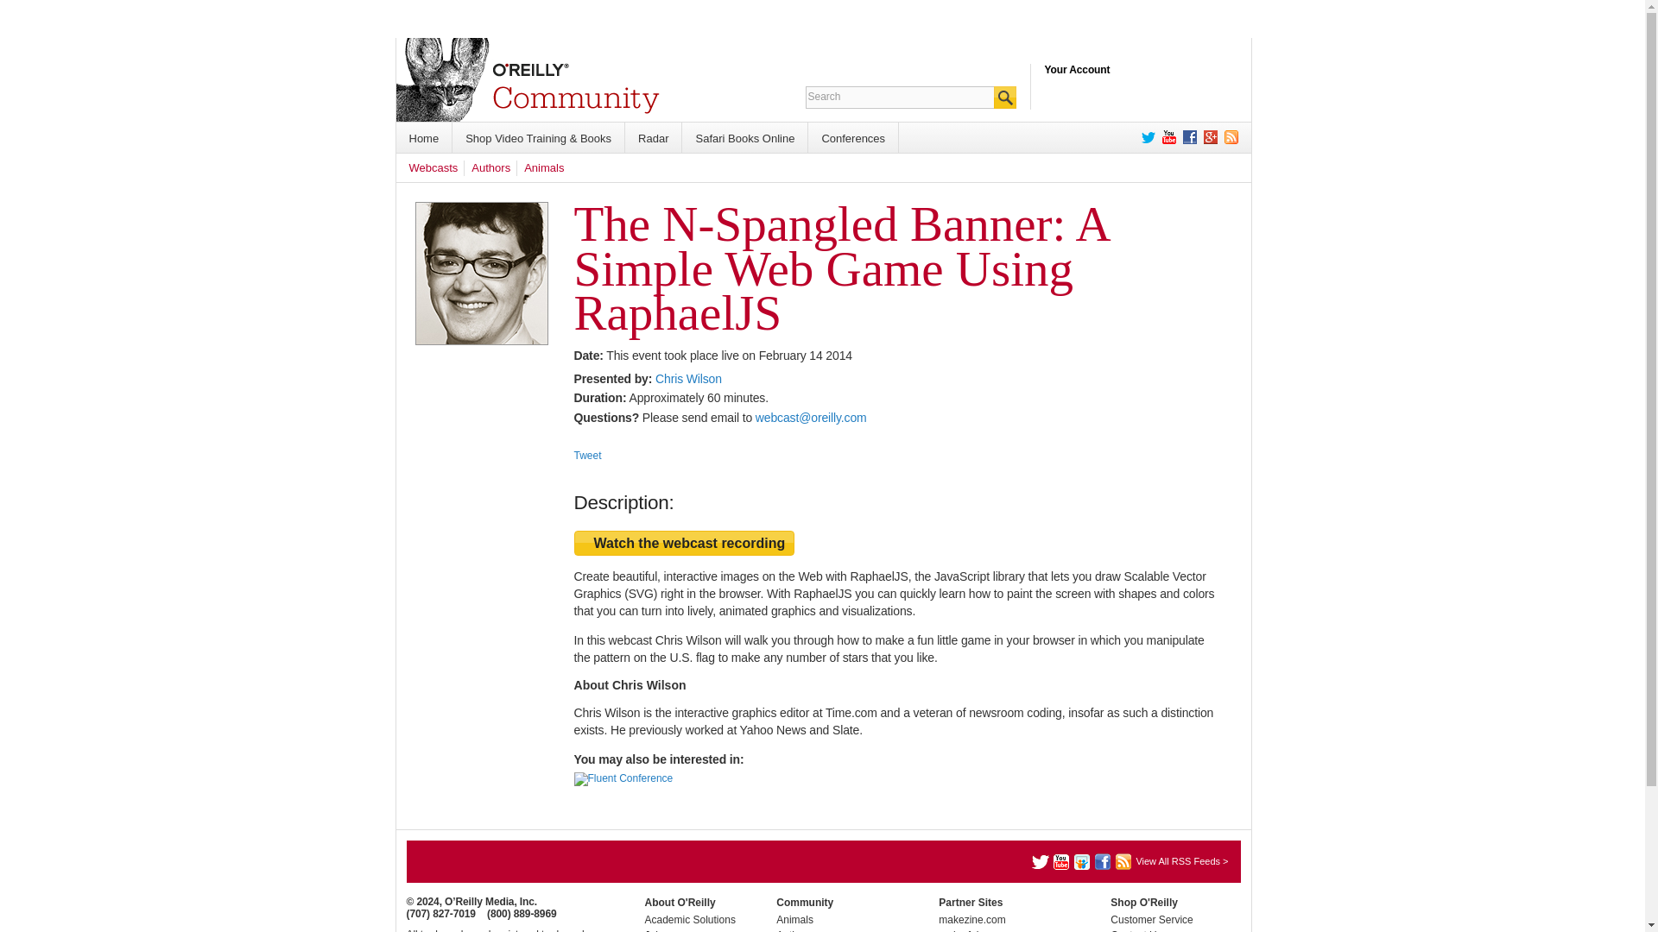 This screenshot has width=1658, height=932. Describe the element at coordinates (655, 930) in the screenshot. I see `Jobs` at that location.